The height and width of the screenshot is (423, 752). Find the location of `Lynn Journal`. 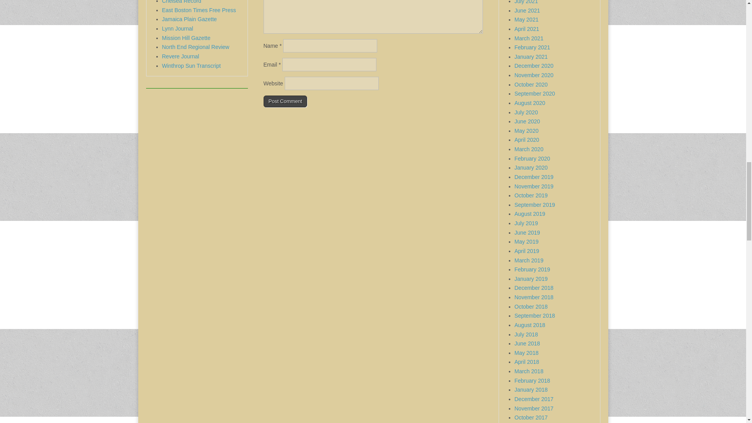

Lynn Journal is located at coordinates (178, 28).